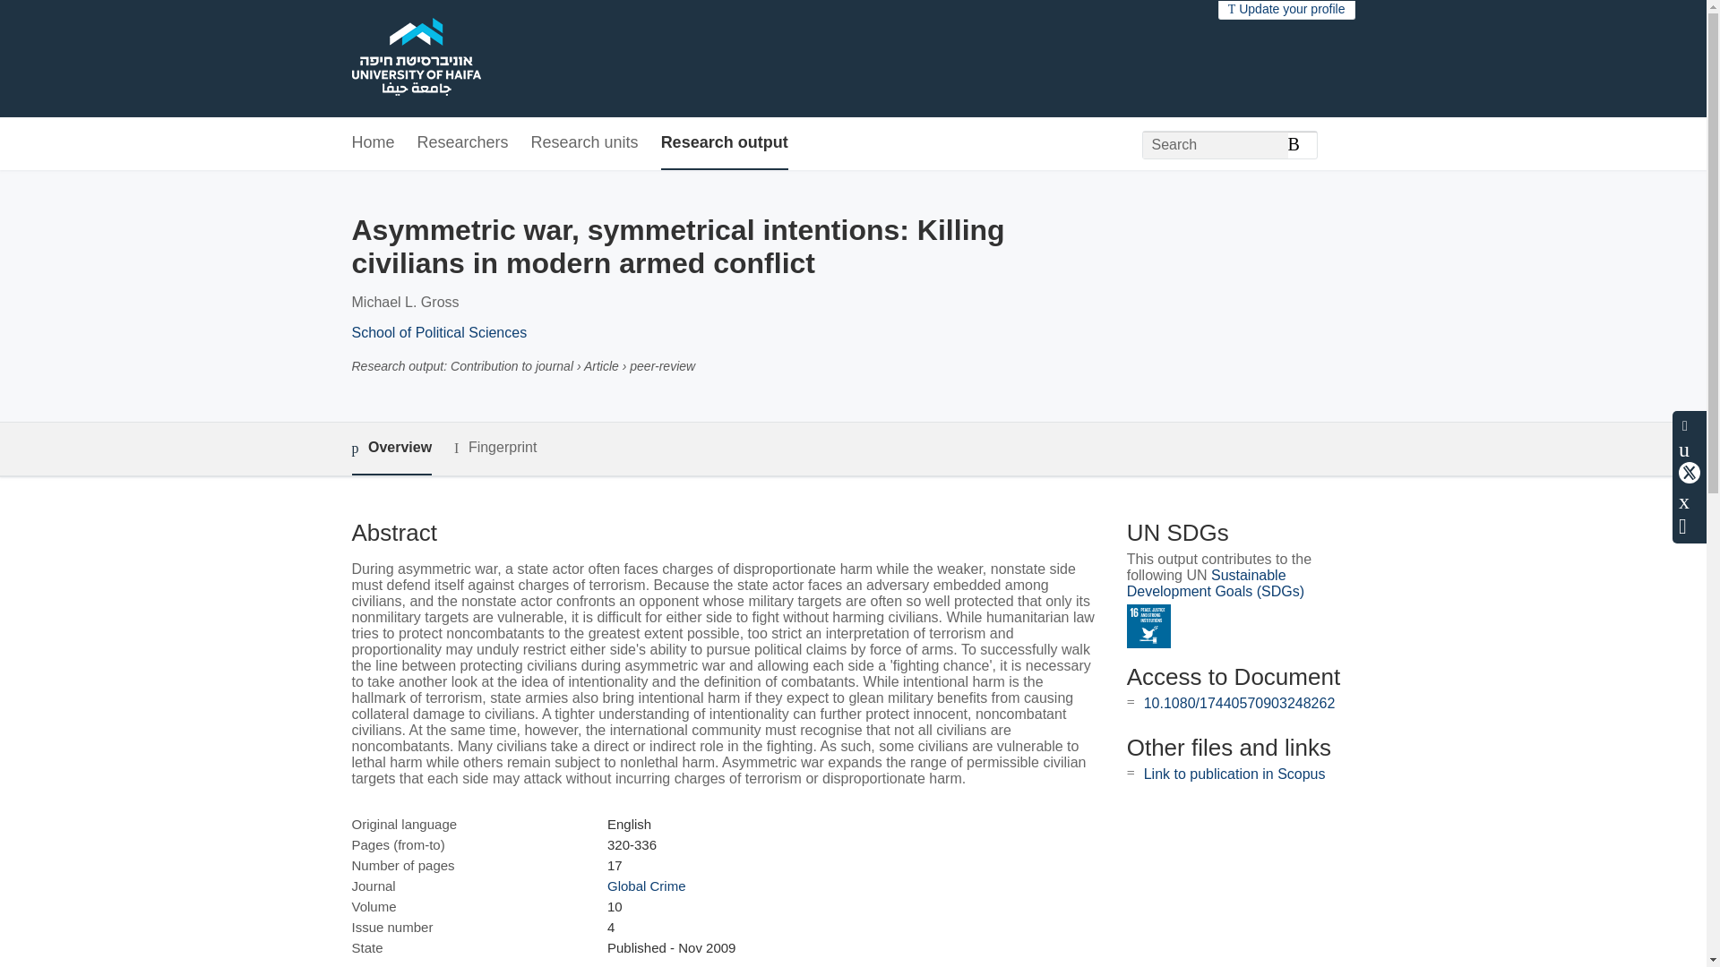  I want to click on Research output, so click(724, 143).